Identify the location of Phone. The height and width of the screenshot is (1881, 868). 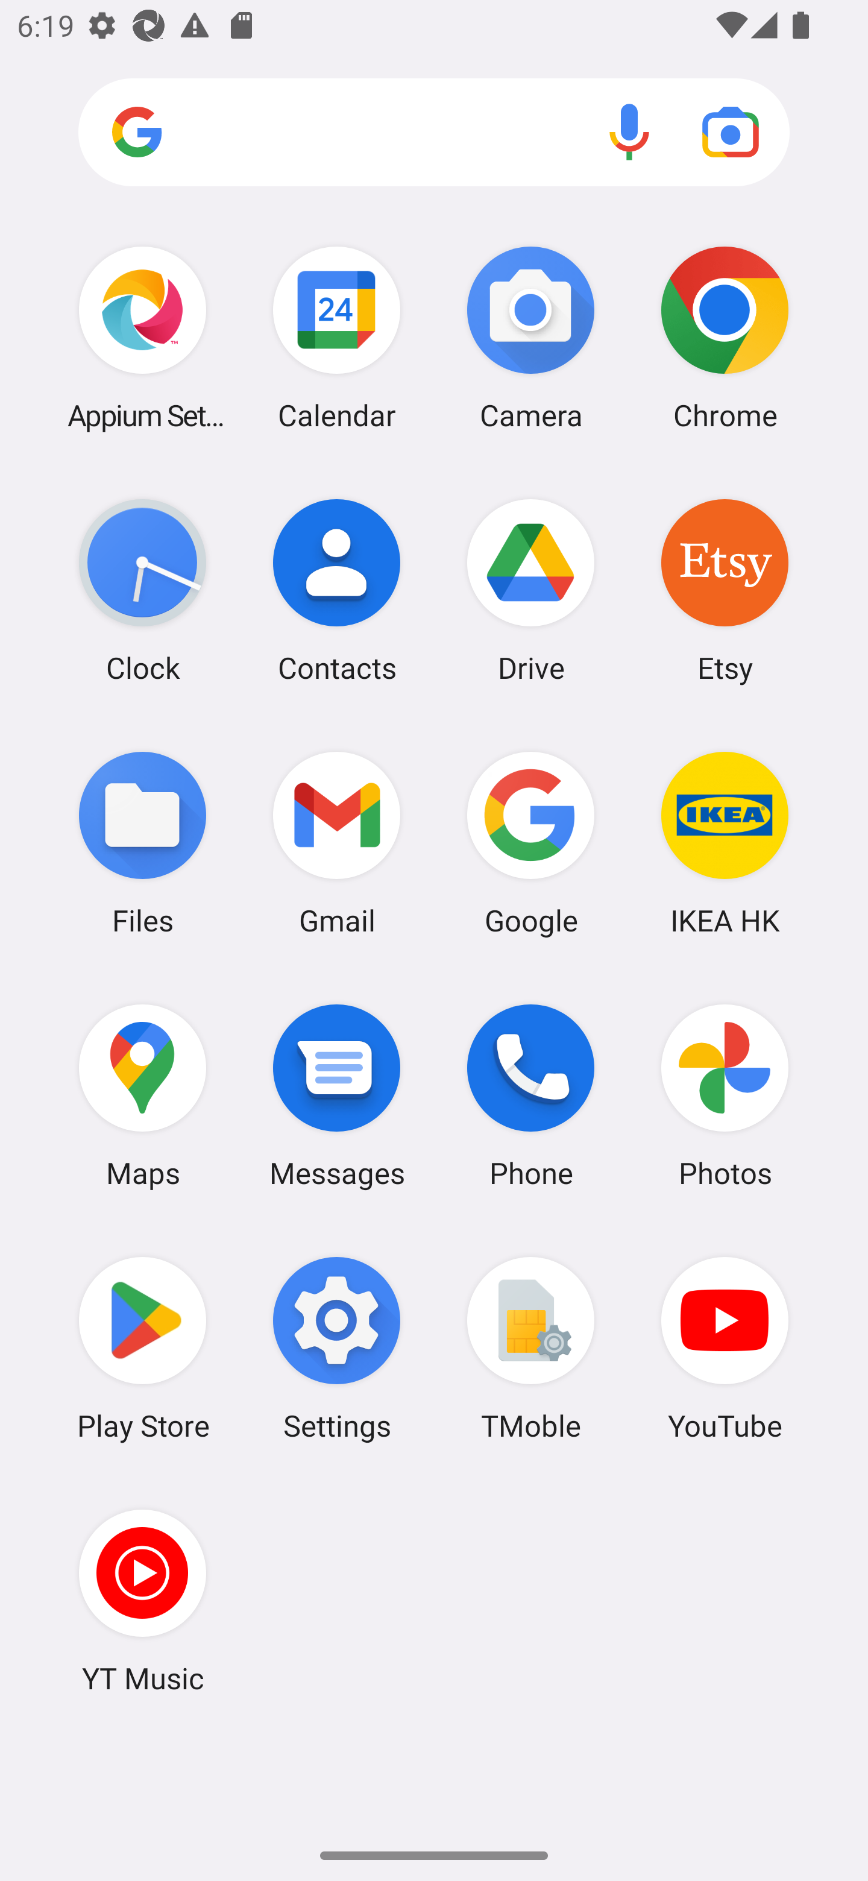
(531, 1095).